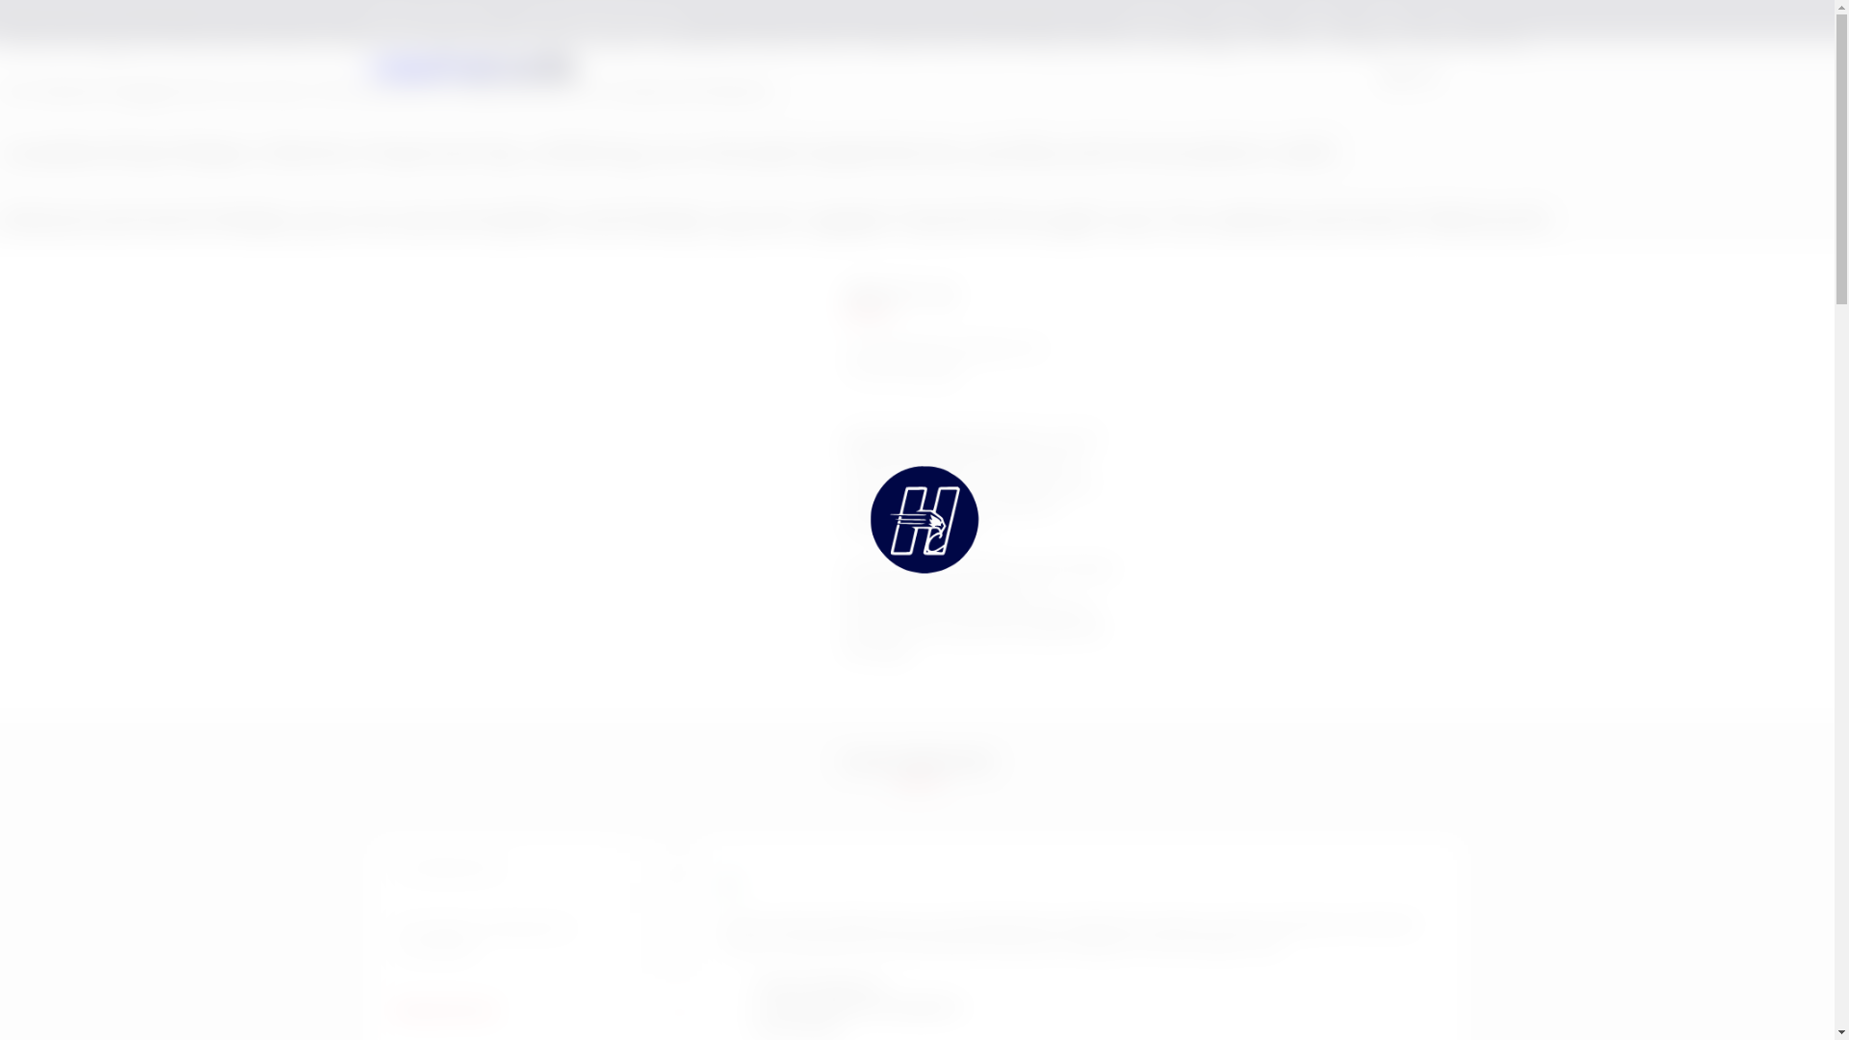 Image resolution: width=1849 pixels, height=1040 pixels. I want to click on PRODUCTS, so click(1293, 78).